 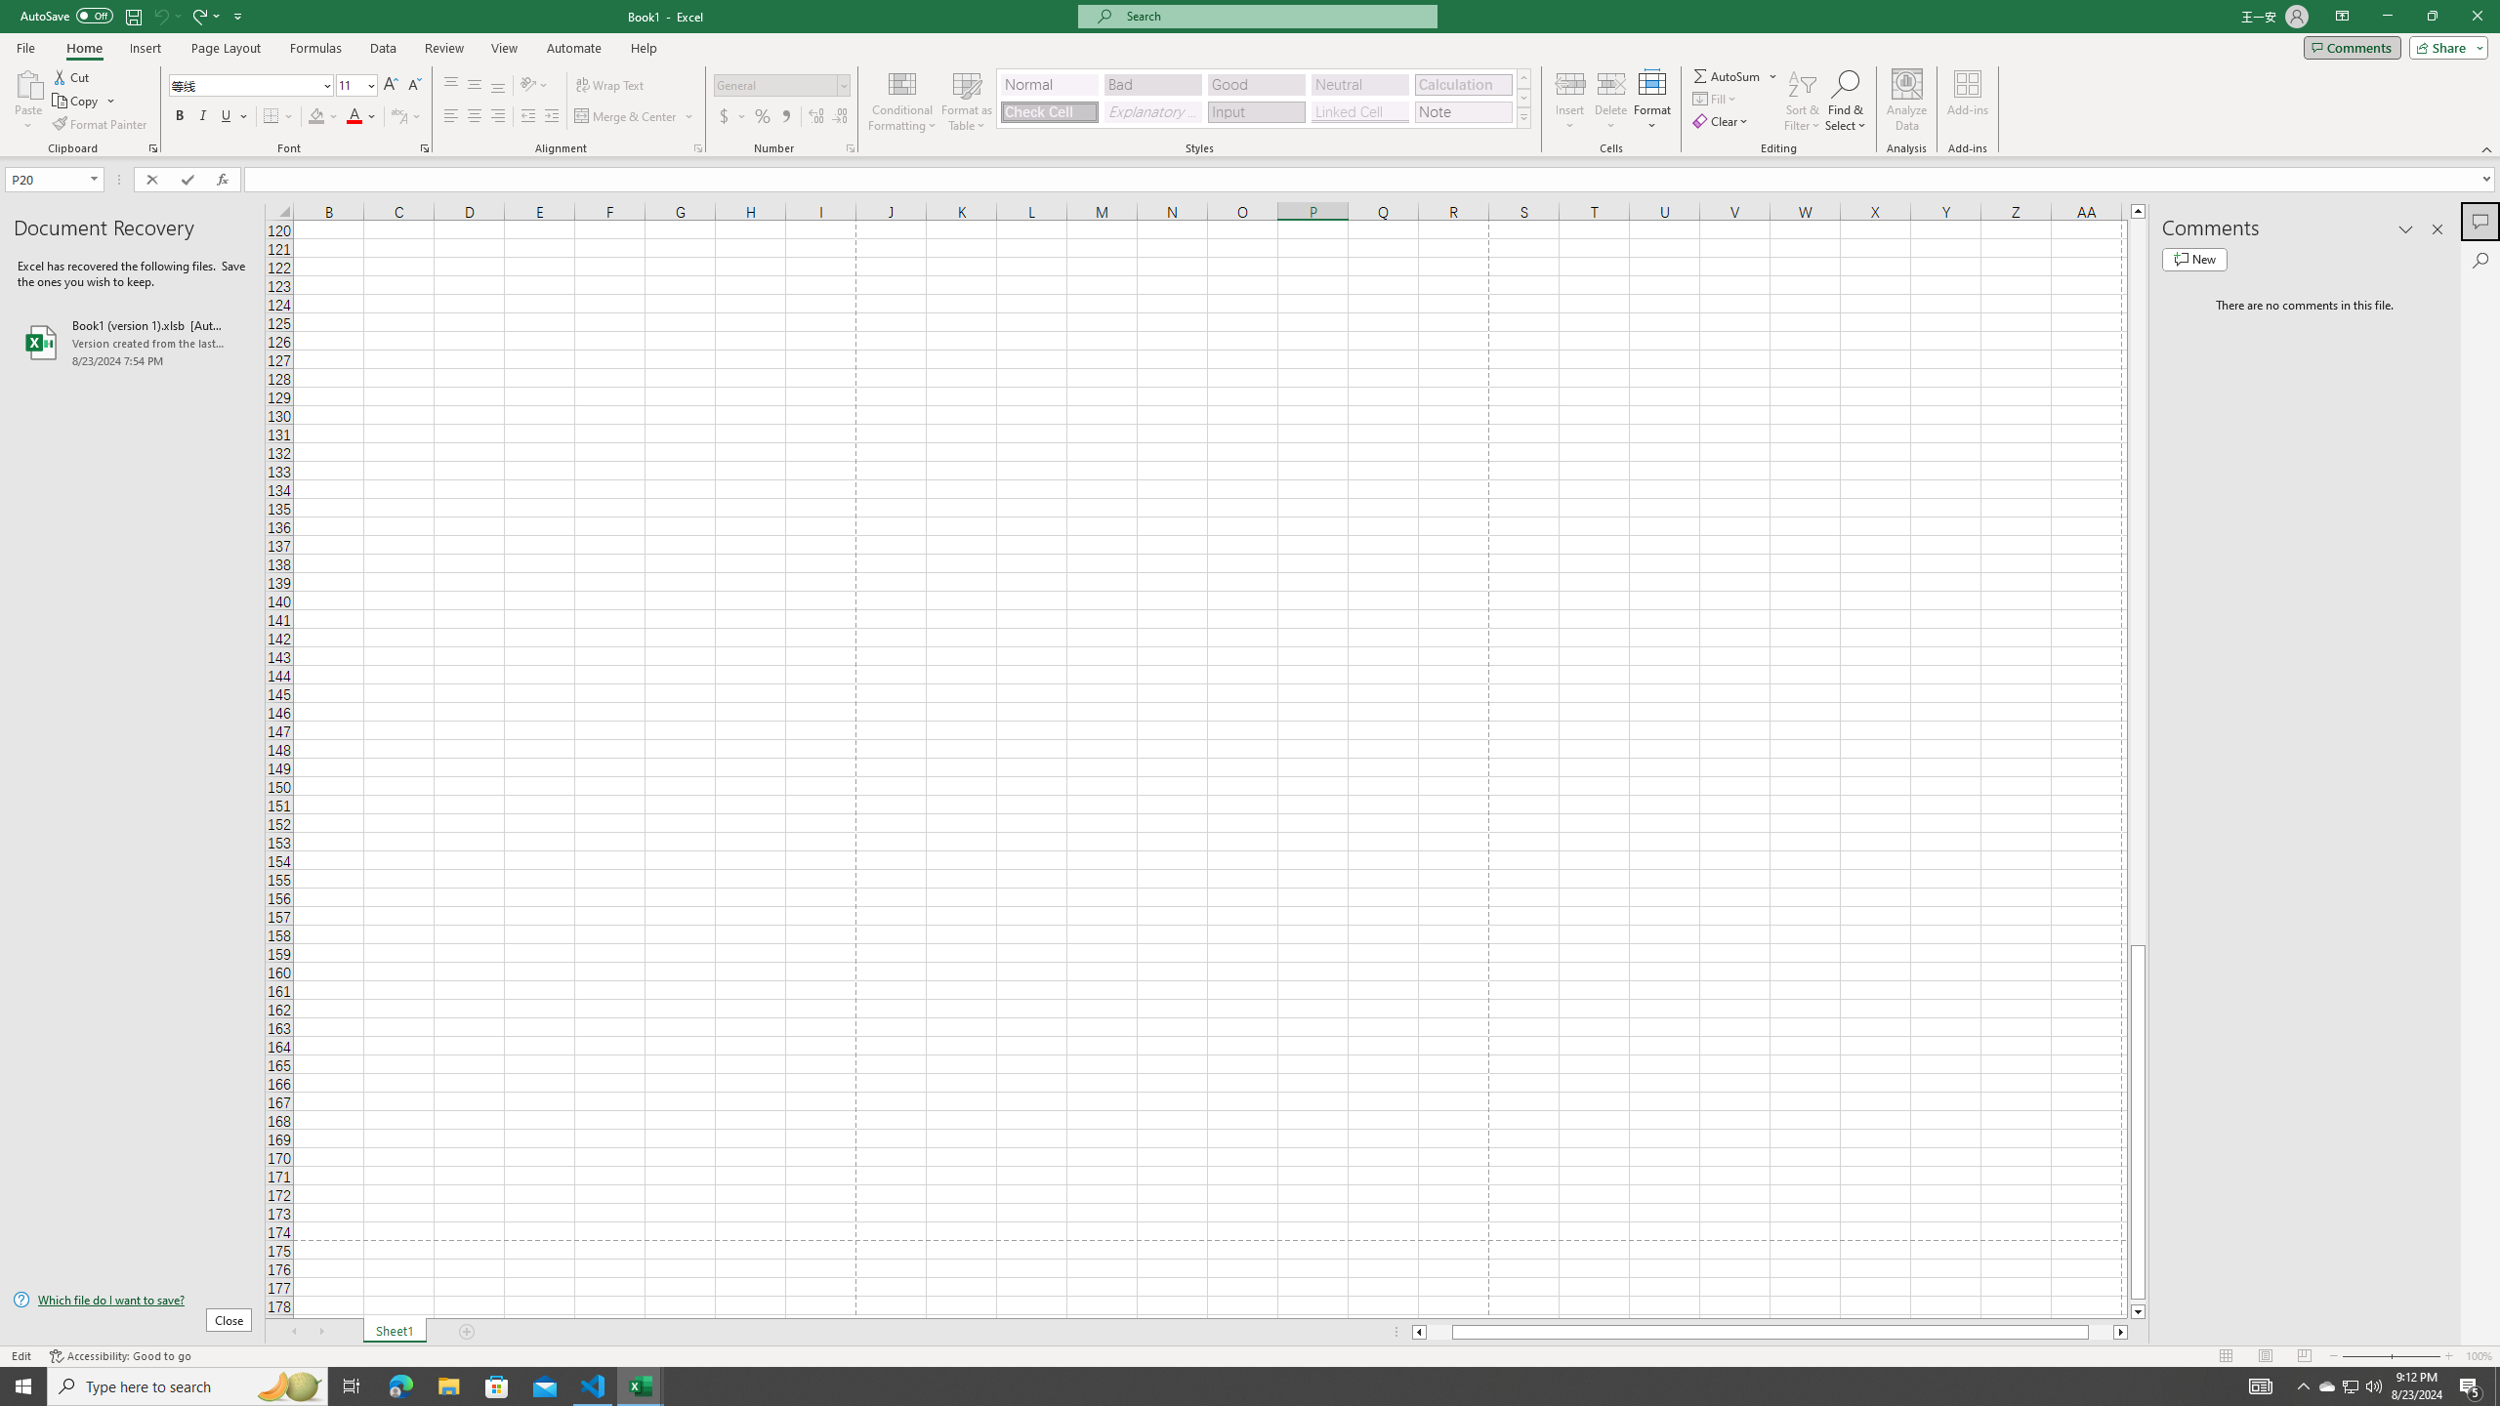 What do you see at coordinates (84, 102) in the screenshot?
I see `Copy` at bounding box center [84, 102].